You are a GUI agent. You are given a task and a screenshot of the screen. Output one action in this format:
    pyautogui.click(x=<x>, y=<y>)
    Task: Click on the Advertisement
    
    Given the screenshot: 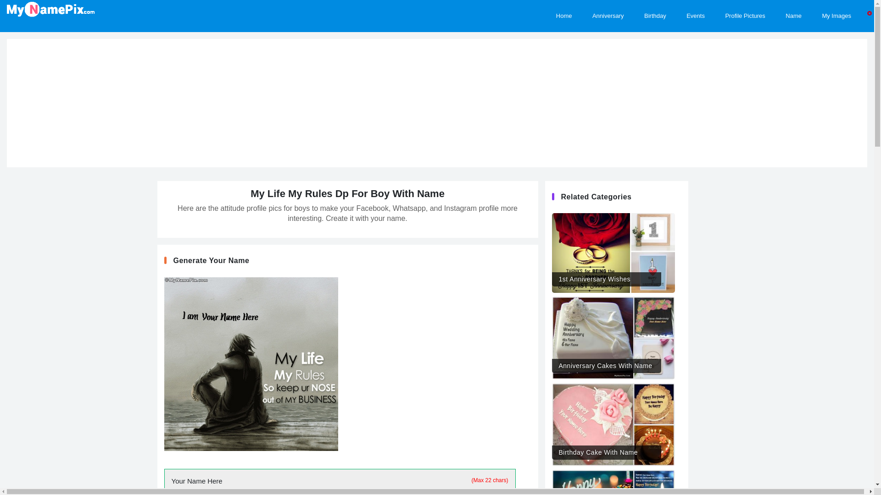 What is the action you would take?
    pyautogui.click(x=431, y=341)
    